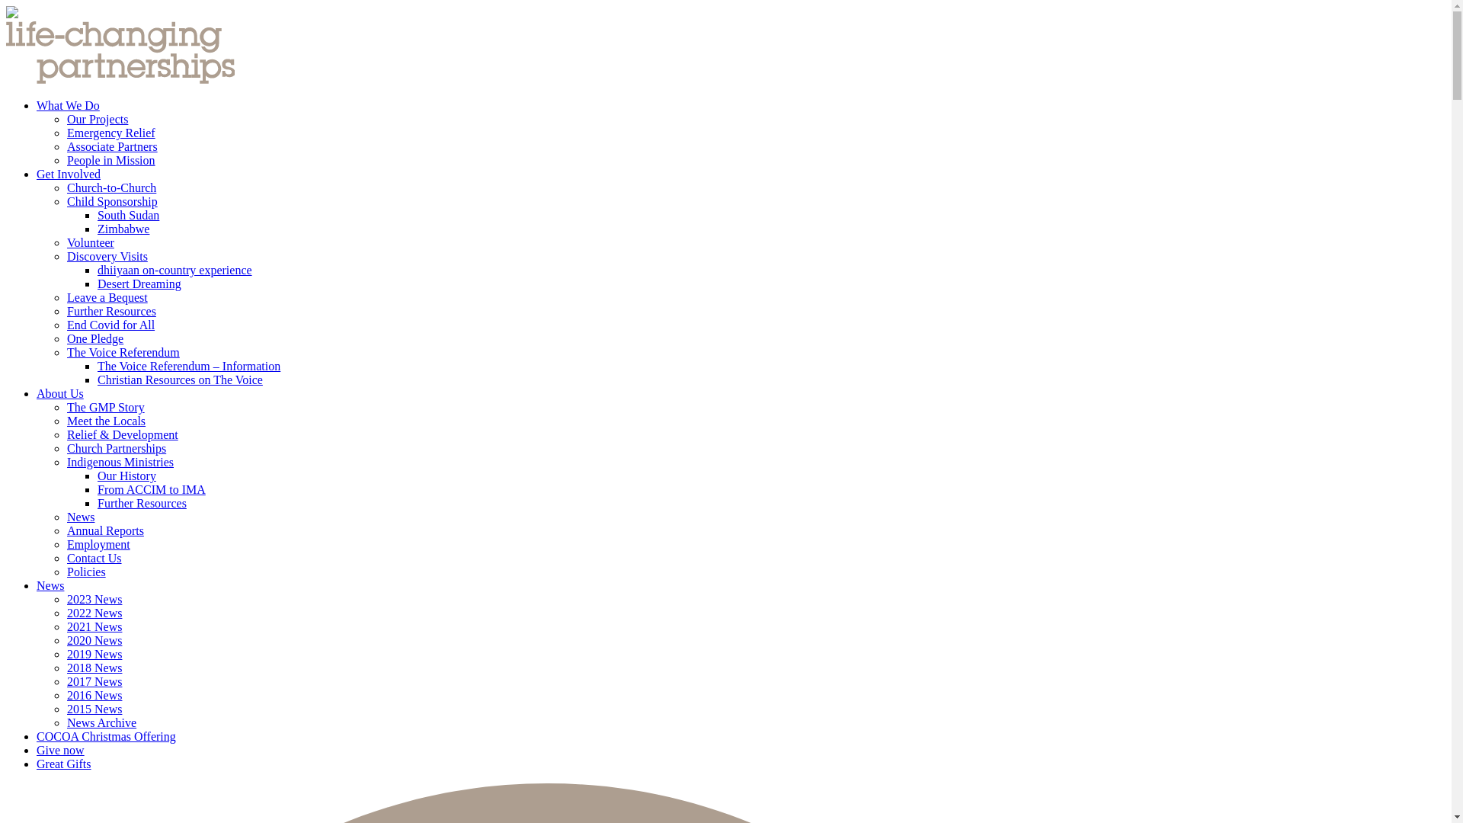 This screenshot has height=823, width=1463. What do you see at coordinates (94, 599) in the screenshot?
I see `2023 News` at bounding box center [94, 599].